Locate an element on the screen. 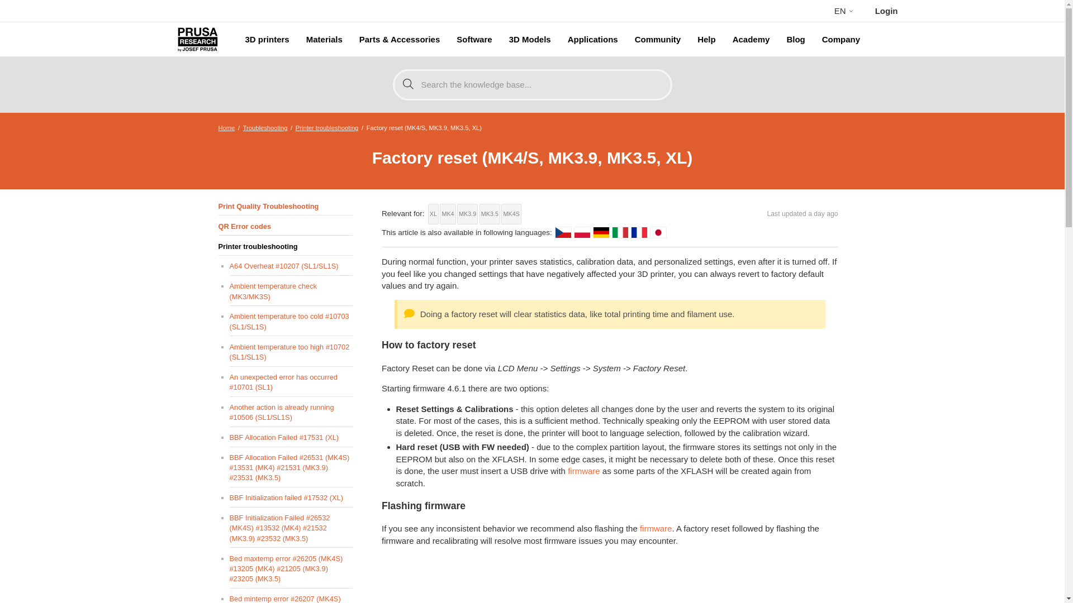 The width and height of the screenshot is (1073, 603). PL is located at coordinates (582, 232).